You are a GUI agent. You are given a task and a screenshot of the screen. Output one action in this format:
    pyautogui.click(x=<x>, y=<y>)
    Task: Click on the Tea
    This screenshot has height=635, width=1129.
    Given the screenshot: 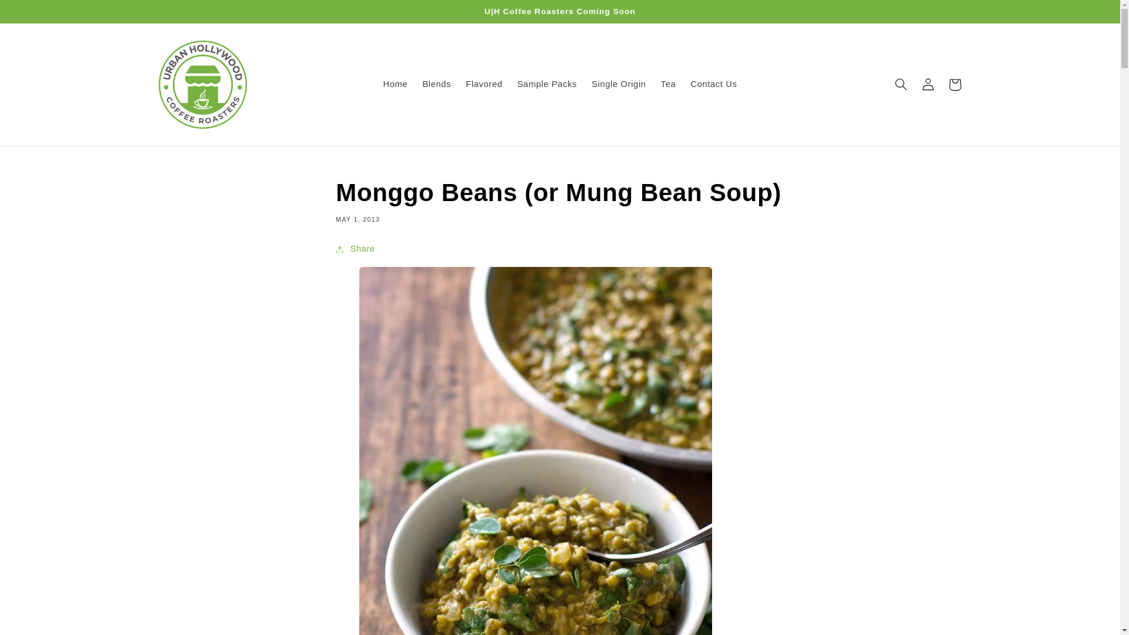 What is the action you would take?
    pyautogui.click(x=668, y=85)
    